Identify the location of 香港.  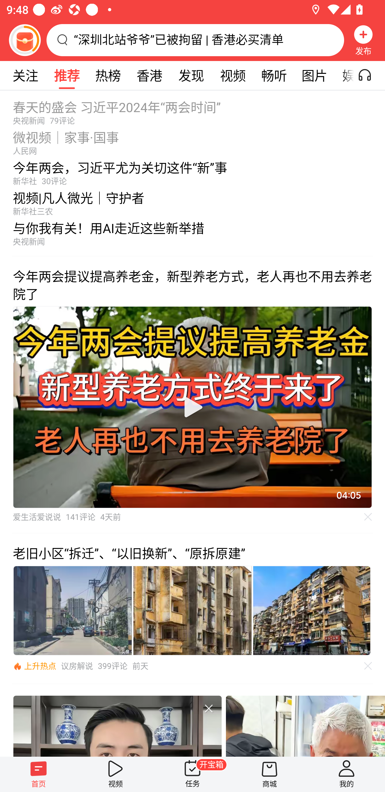
(149, 75).